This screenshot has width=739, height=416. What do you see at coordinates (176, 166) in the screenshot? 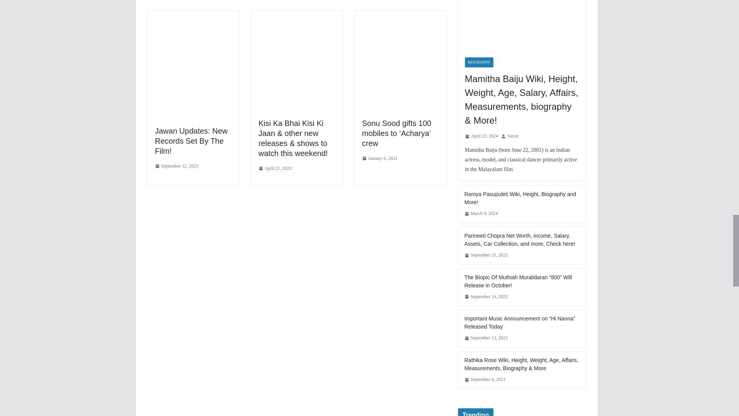
I see `5:05 PM` at bounding box center [176, 166].